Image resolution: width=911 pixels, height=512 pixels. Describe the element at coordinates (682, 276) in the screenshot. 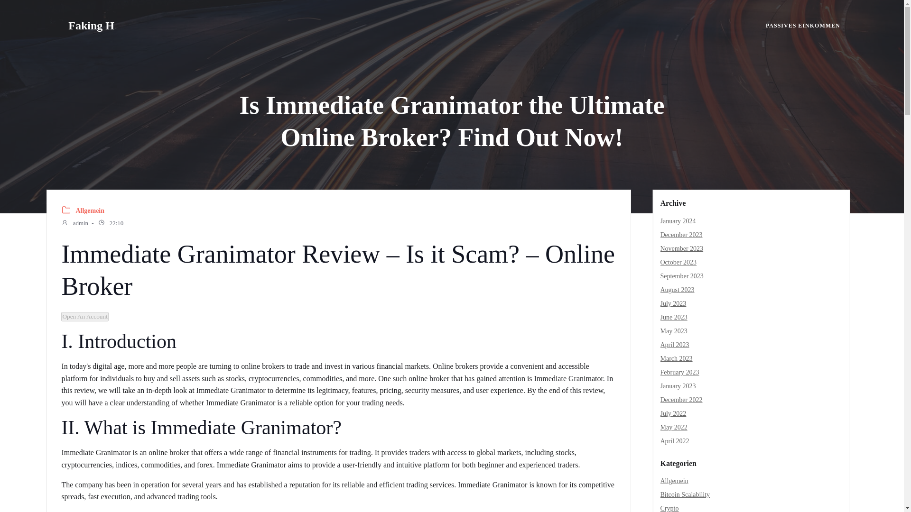

I see `September 2023` at that location.